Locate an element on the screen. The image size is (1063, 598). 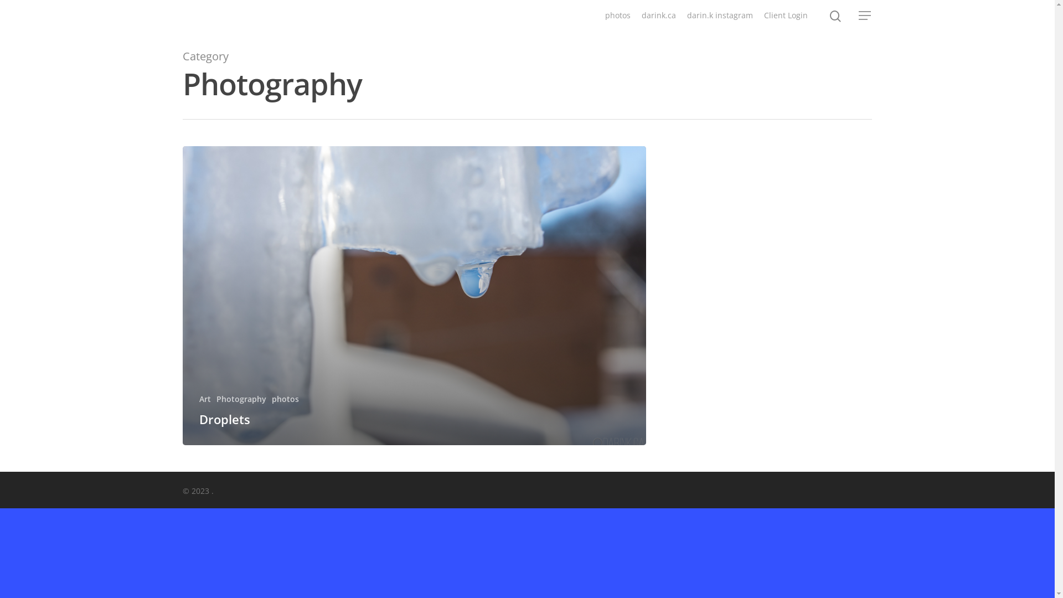
Client Login is located at coordinates (786, 16).